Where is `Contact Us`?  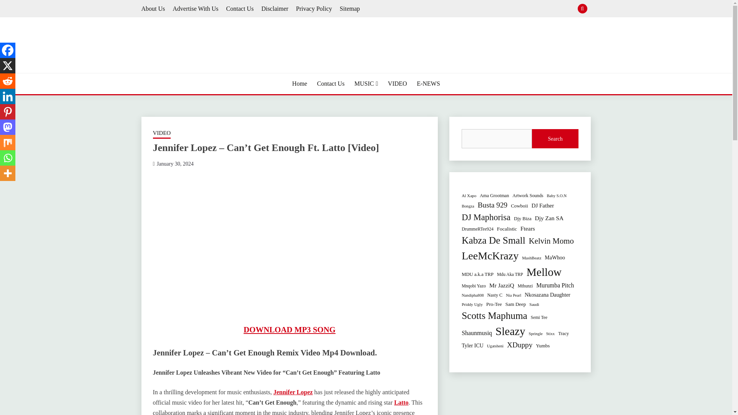 Contact Us is located at coordinates (240, 8).